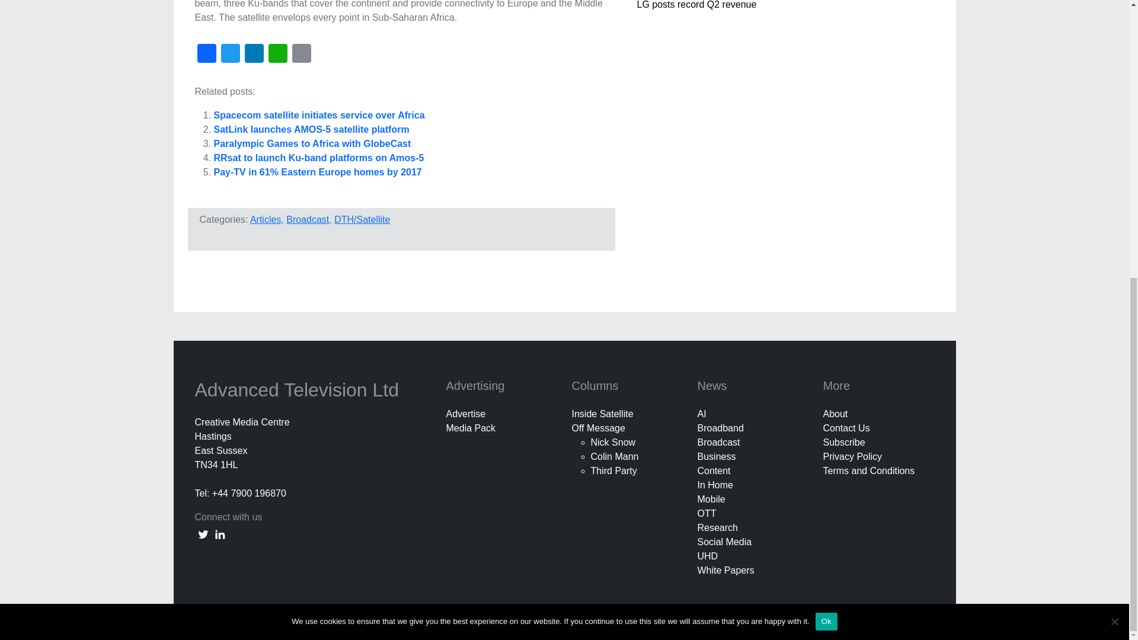 This screenshot has width=1138, height=640. What do you see at coordinates (696, 5) in the screenshot?
I see `LG posts record Q2 revenue` at bounding box center [696, 5].